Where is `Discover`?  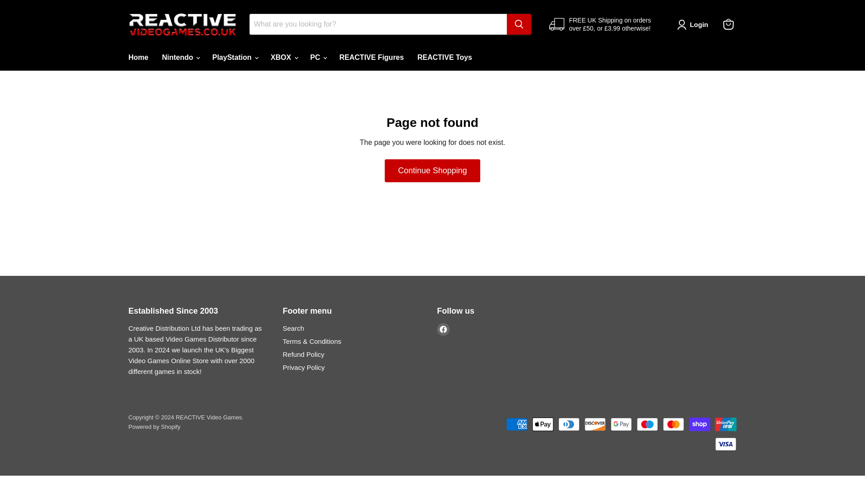 Discover is located at coordinates (595, 424).